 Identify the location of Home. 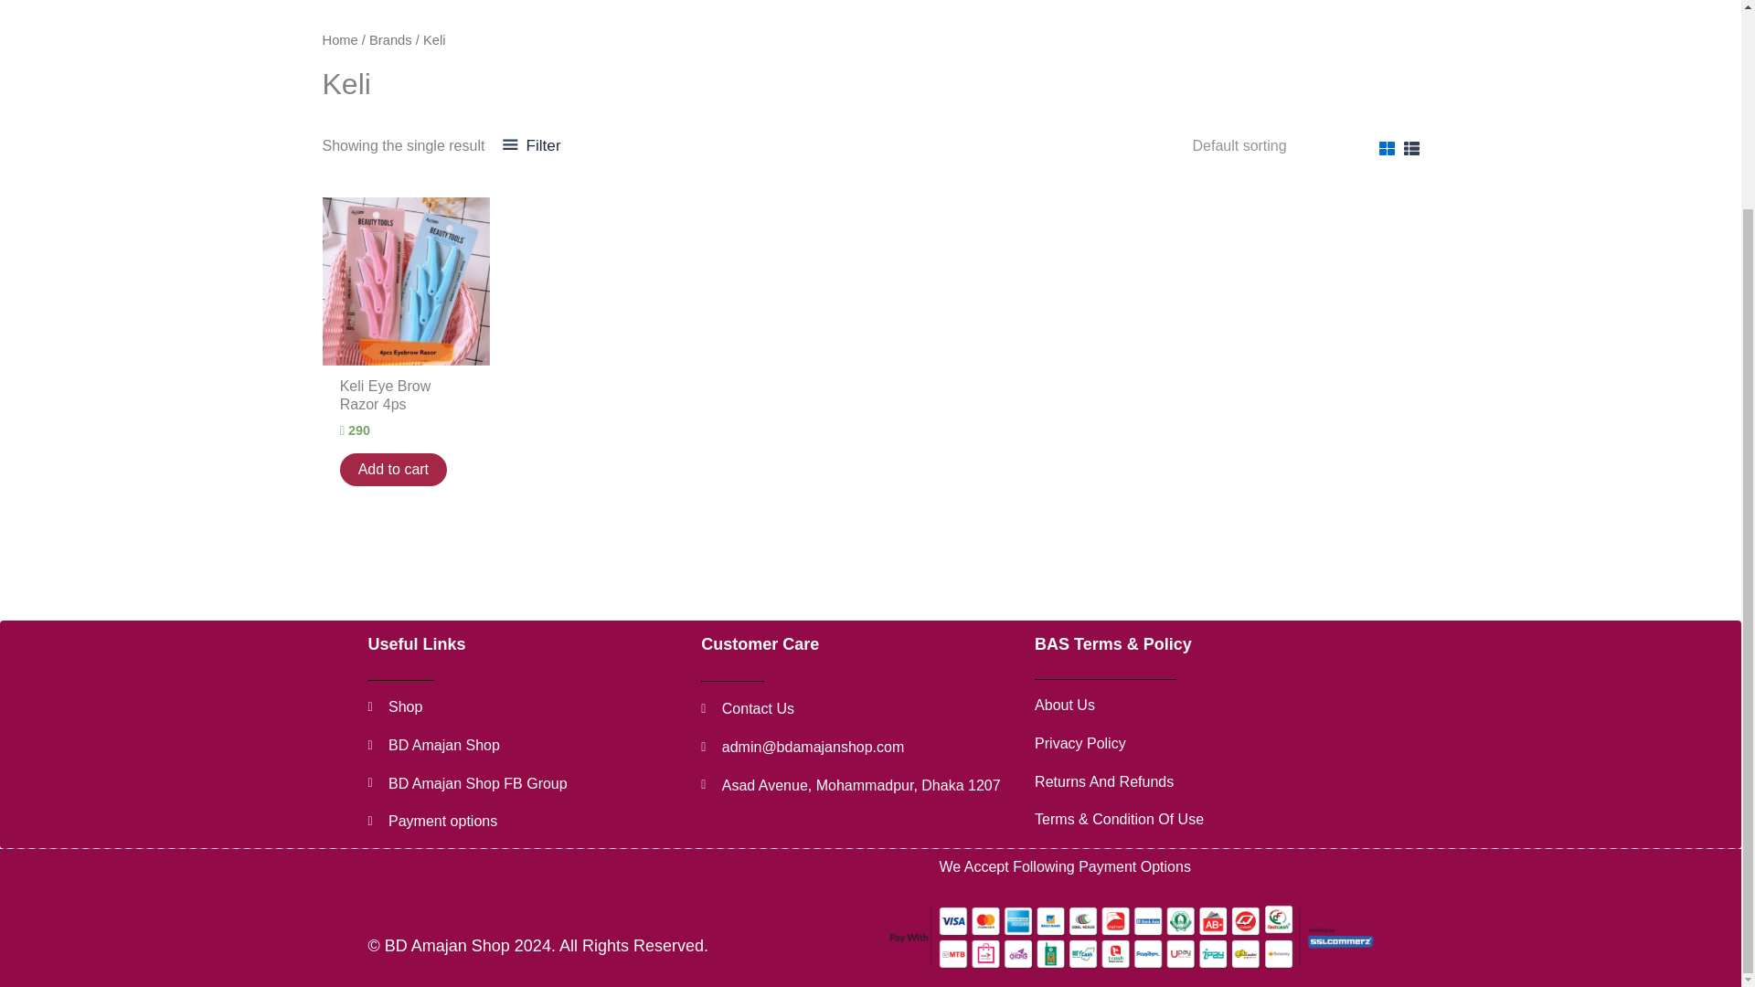
(339, 39).